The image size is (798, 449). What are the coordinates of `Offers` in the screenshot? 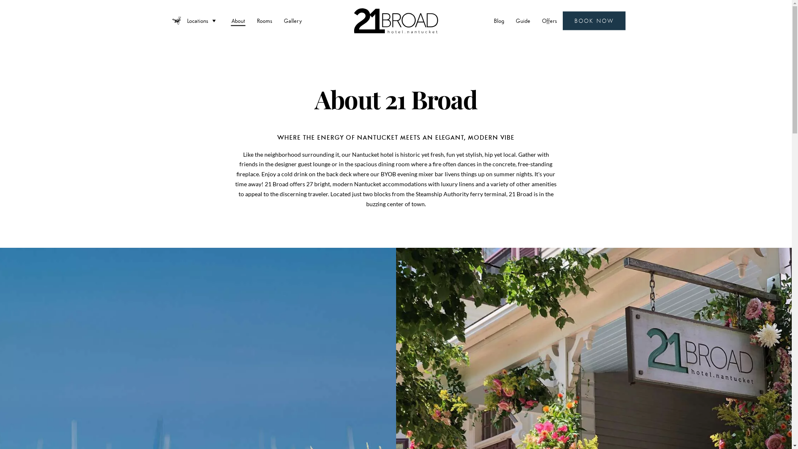 It's located at (549, 21).